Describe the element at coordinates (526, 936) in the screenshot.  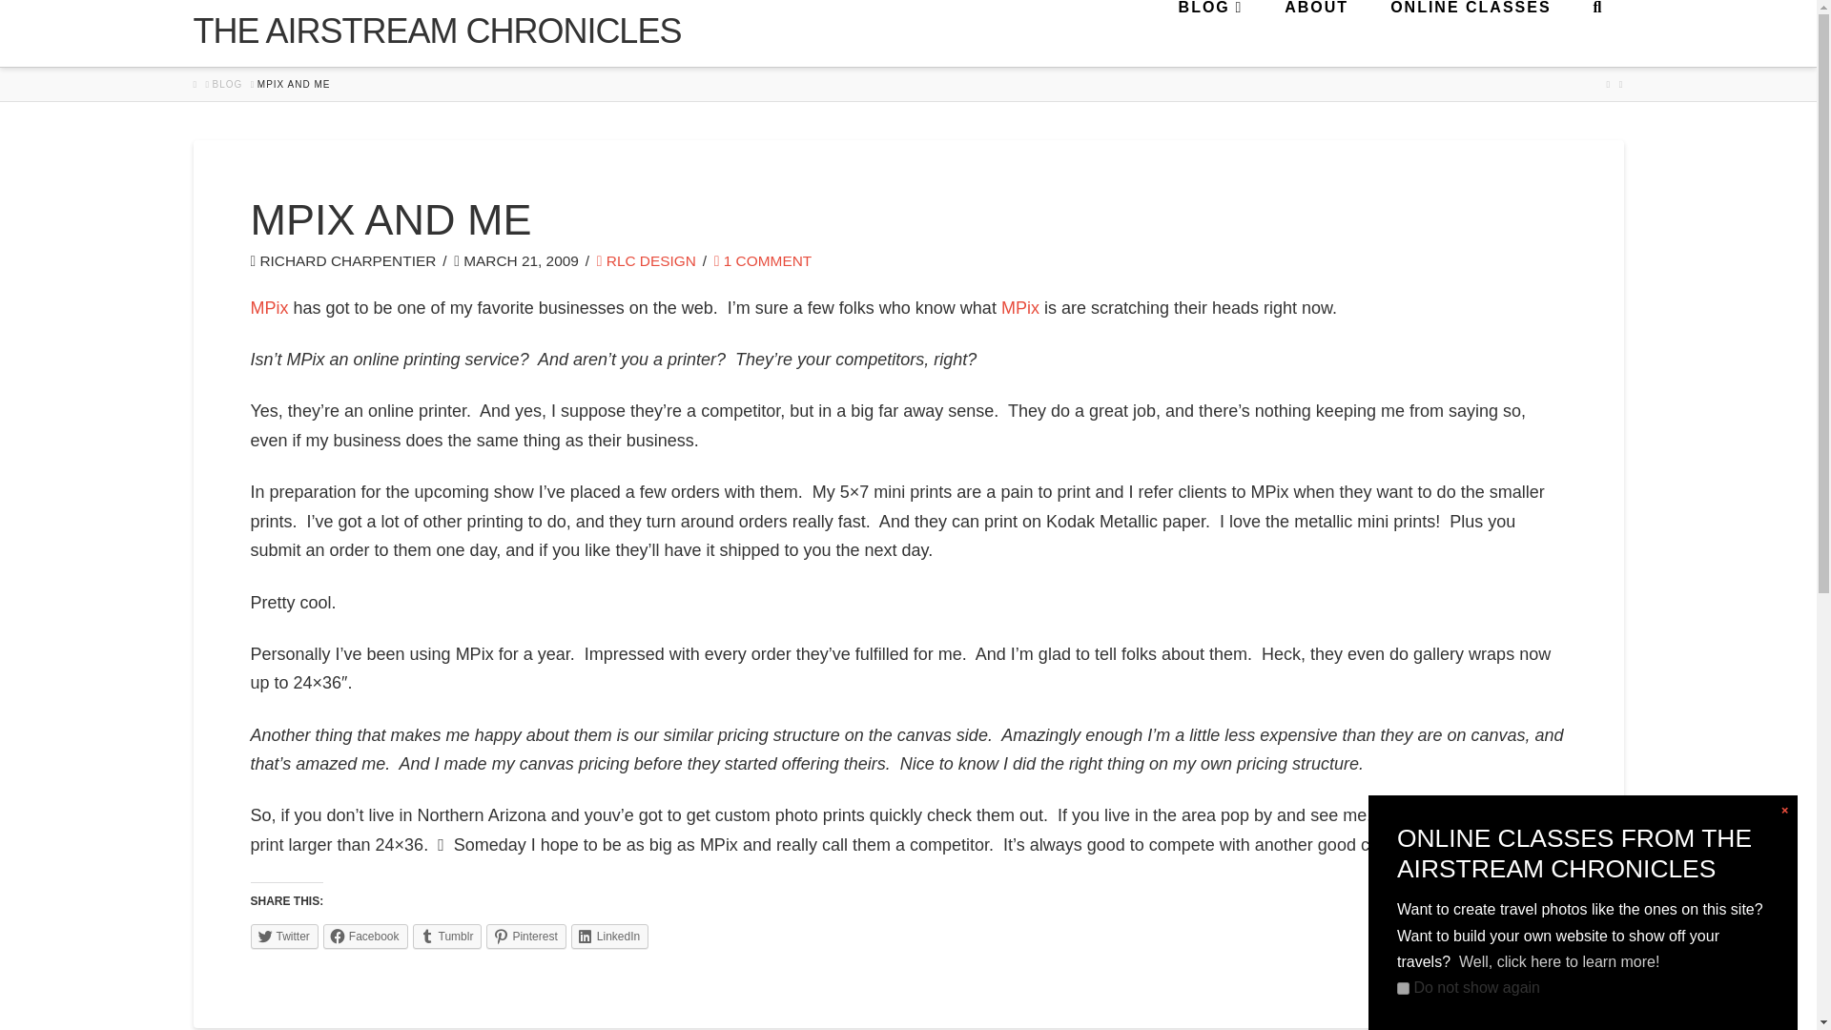
I see `Pinterest` at that location.